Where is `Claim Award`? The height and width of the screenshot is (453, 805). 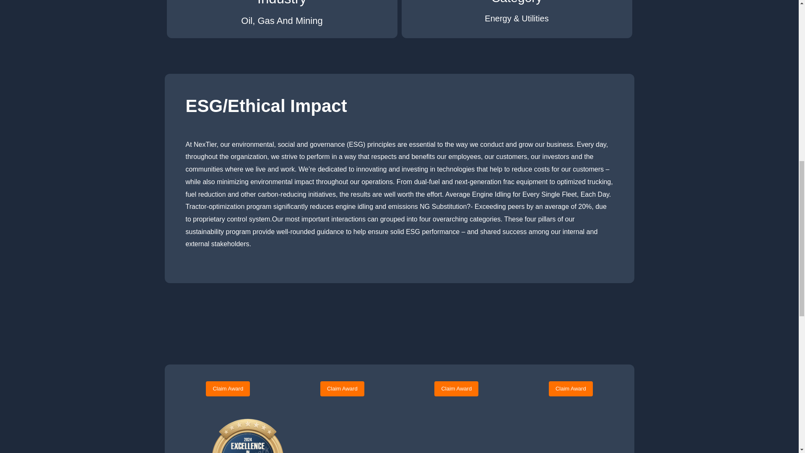 Claim Award is located at coordinates (228, 389).